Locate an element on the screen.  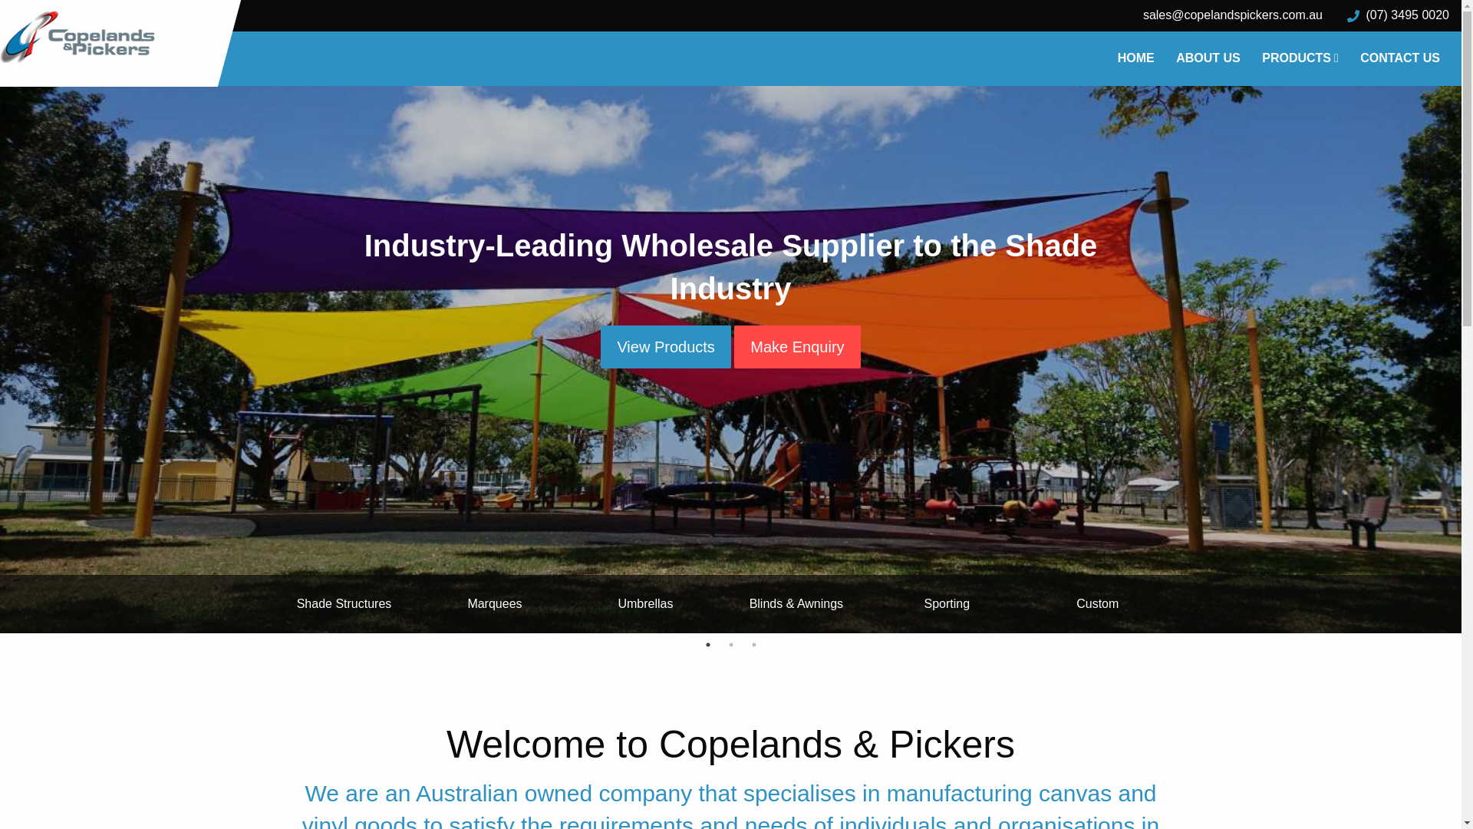
Shade Structures is located at coordinates (344, 604).